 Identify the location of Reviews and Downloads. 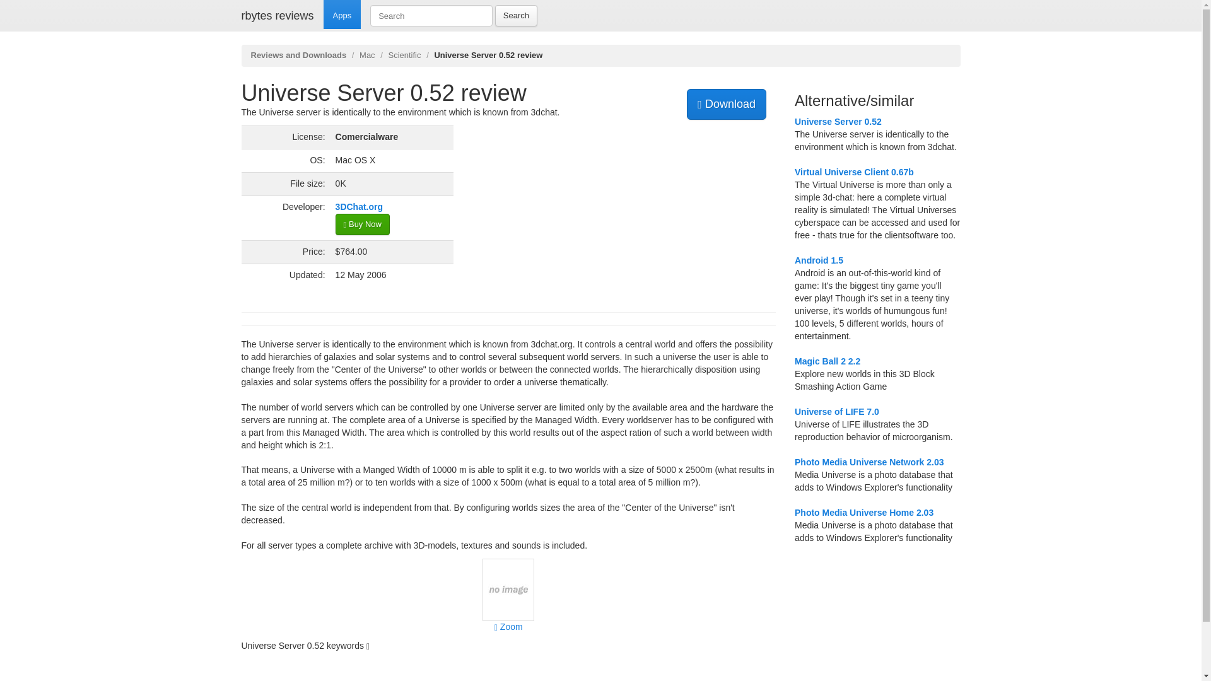
(298, 55).